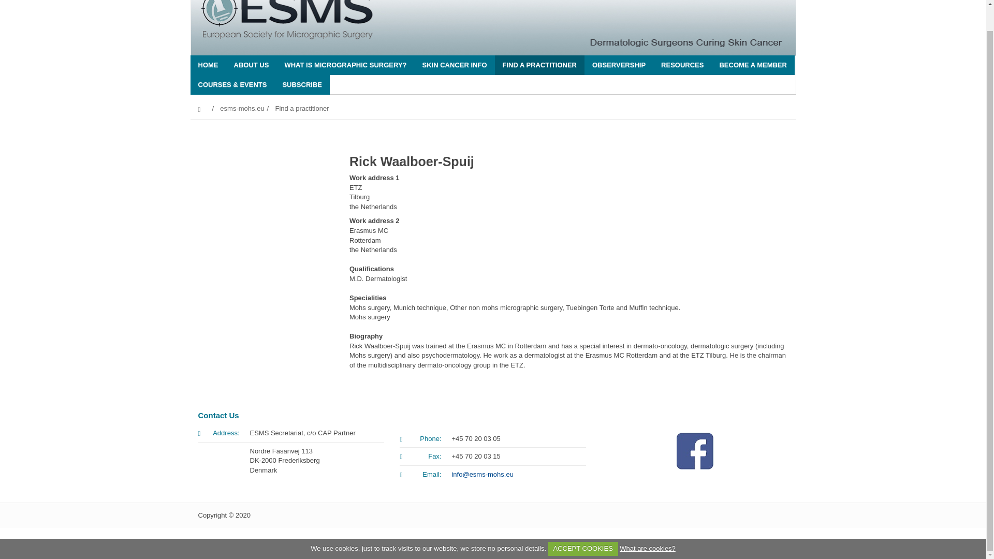  Describe the element at coordinates (455, 65) in the screenshot. I see `Skin Cancer info` at that location.